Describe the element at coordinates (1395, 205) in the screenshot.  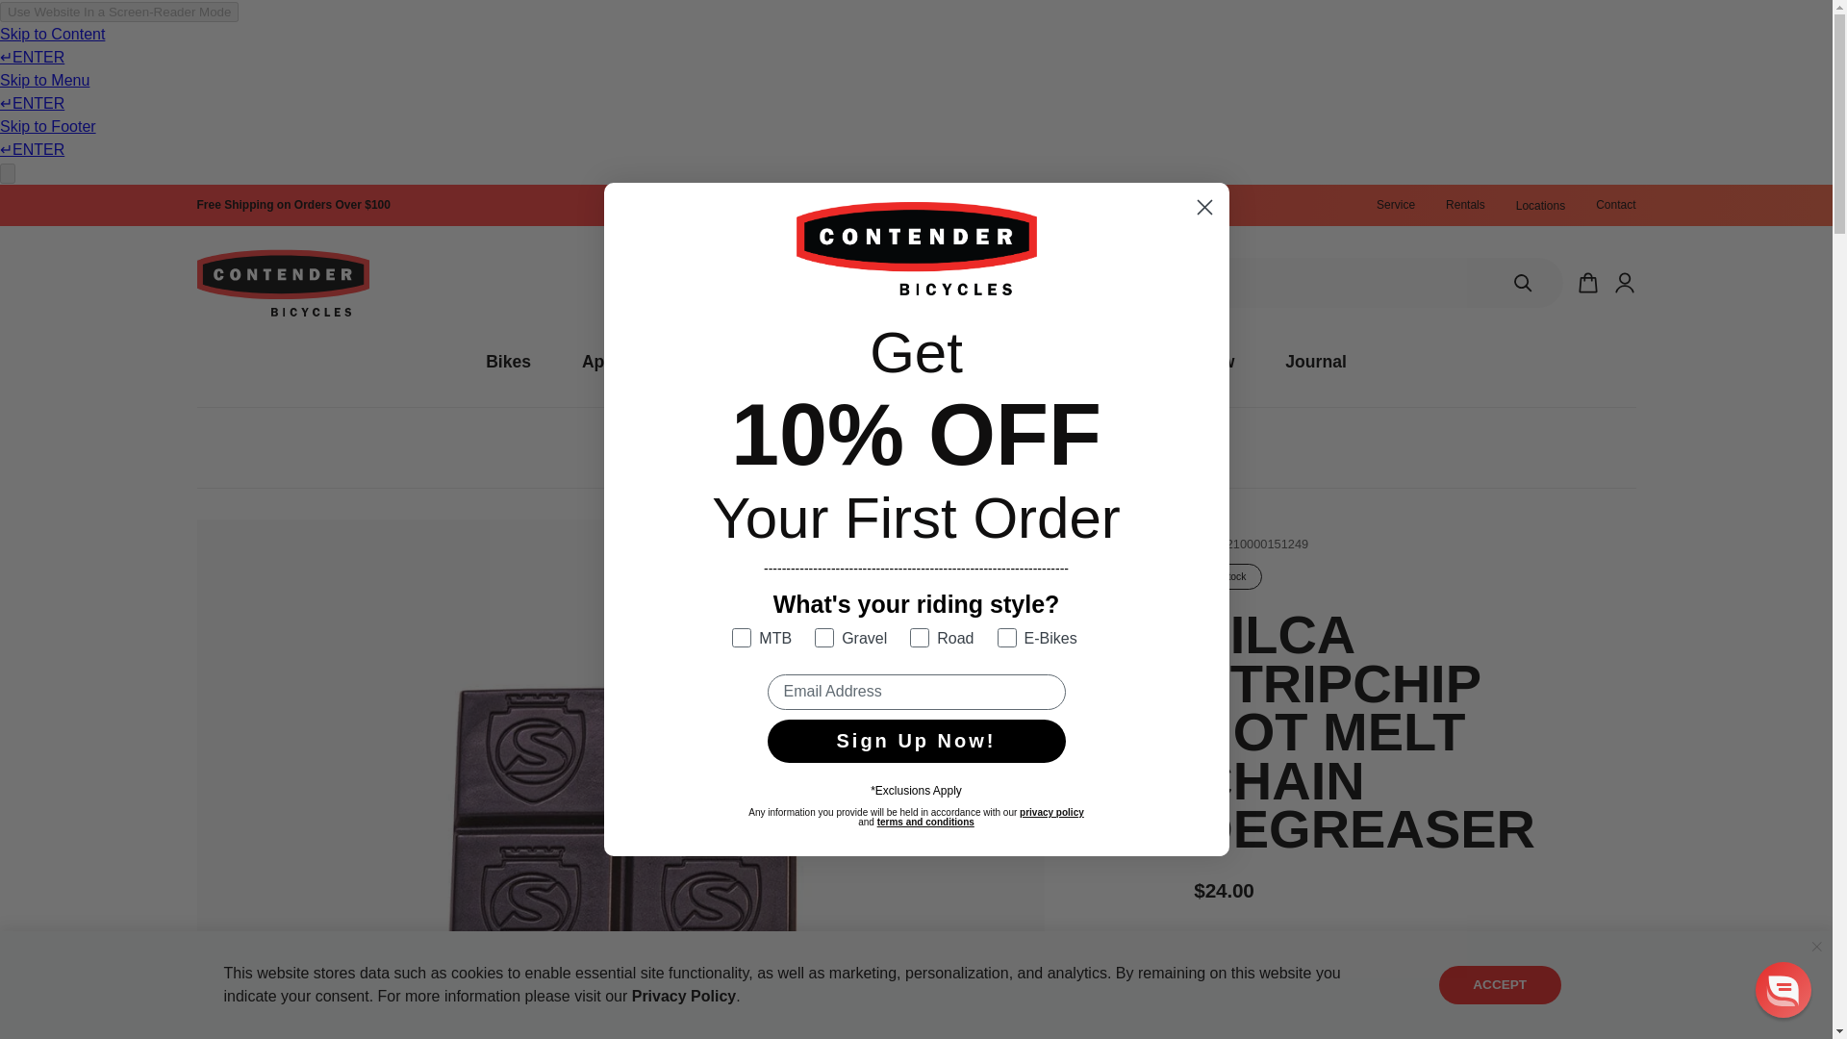
I see `Service` at that location.